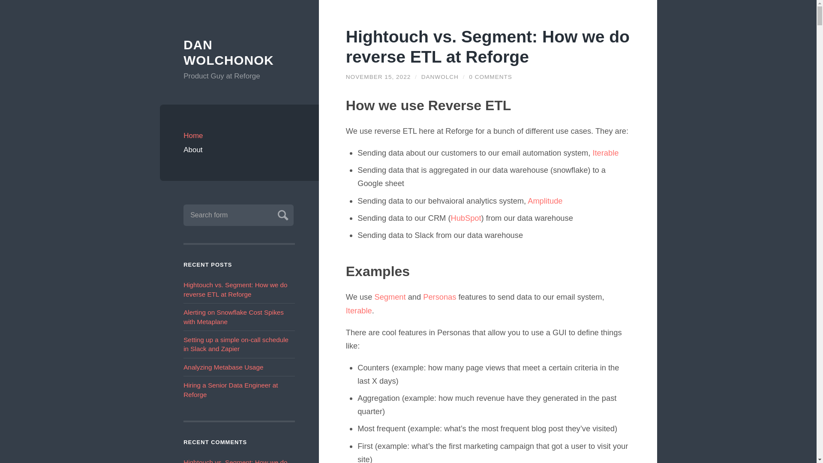 The width and height of the screenshot is (823, 463). Describe the element at coordinates (440, 76) in the screenshot. I see `Posts by danwolch` at that location.